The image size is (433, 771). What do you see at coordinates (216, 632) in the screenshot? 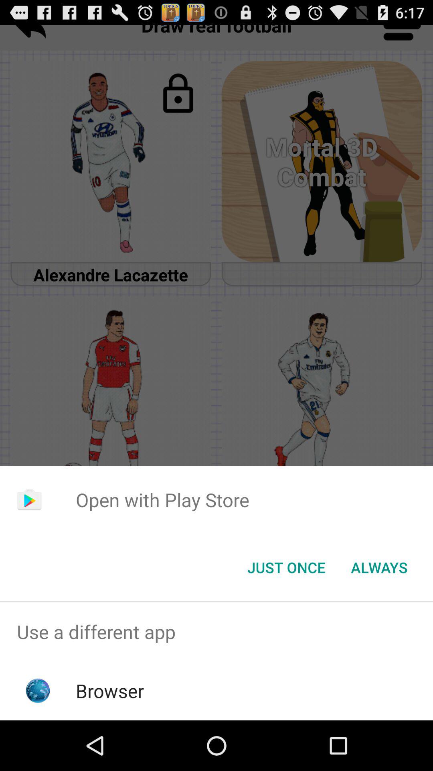
I see `turn off the use a different icon` at bounding box center [216, 632].